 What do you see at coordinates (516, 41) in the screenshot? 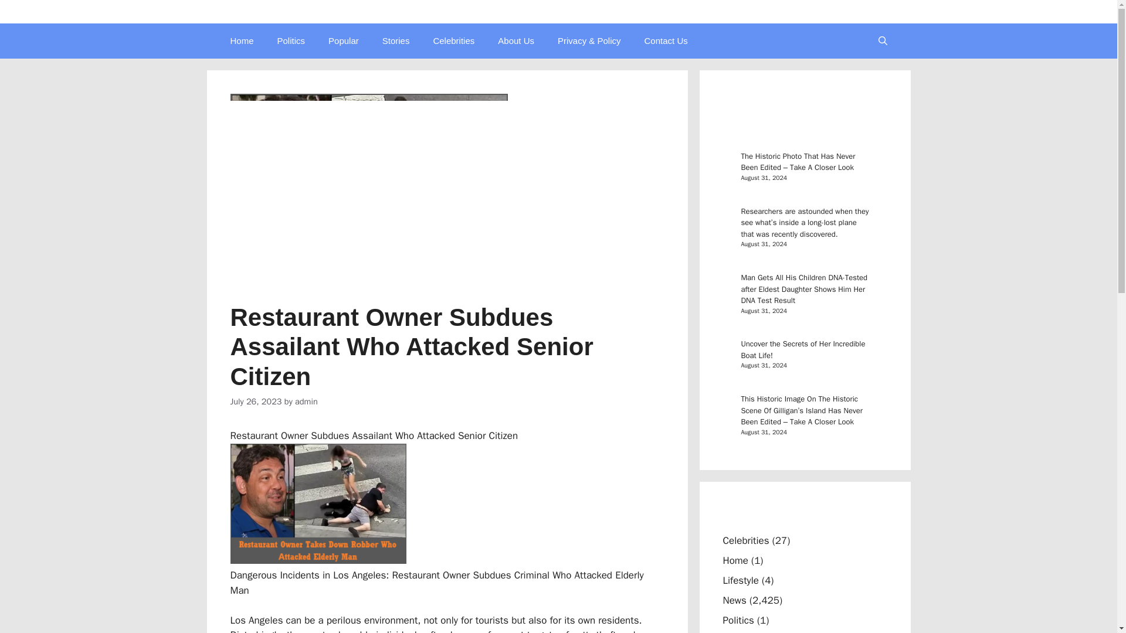
I see `About Us` at bounding box center [516, 41].